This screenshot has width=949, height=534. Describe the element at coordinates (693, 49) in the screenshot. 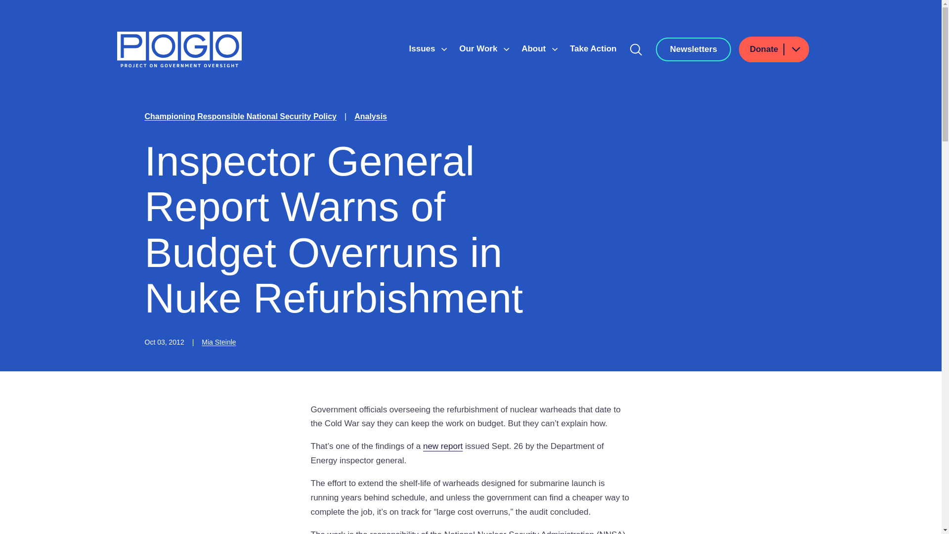

I see `Newsletters` at that location.